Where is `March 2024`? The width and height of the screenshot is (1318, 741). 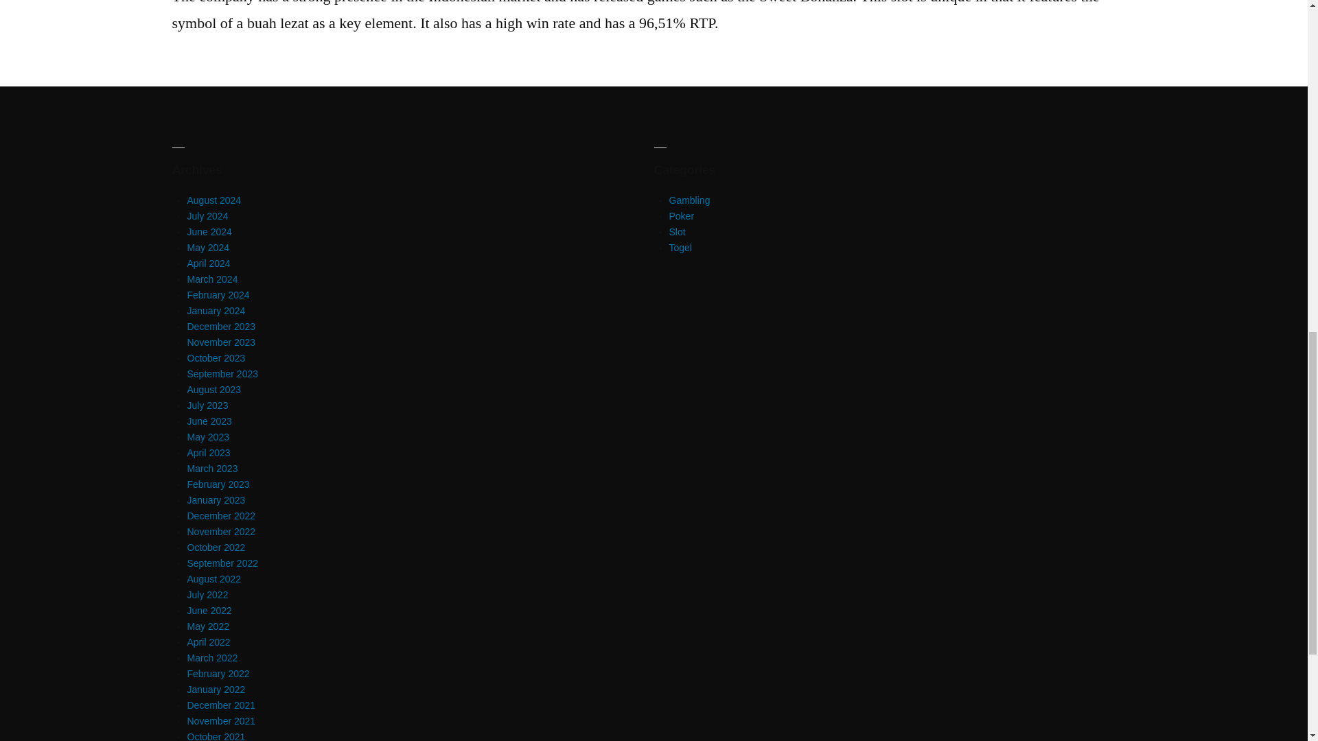
March 2024 is located at coordinates (211, 279).